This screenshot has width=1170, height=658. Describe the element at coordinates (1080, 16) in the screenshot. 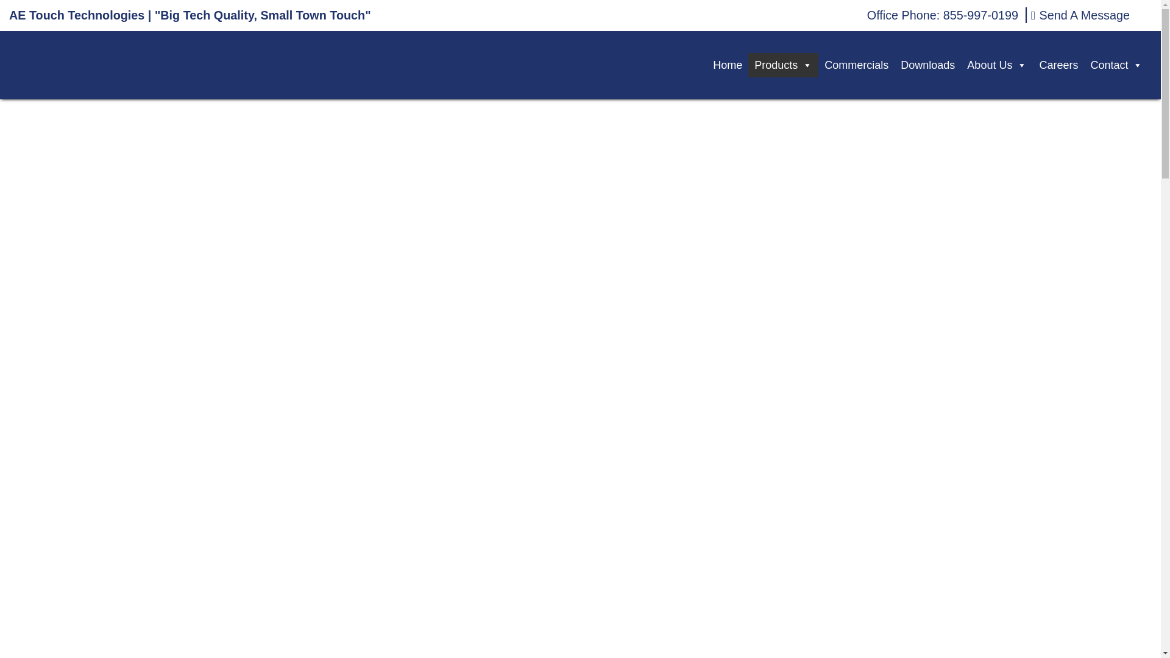

I see `Send A Message` at that location.